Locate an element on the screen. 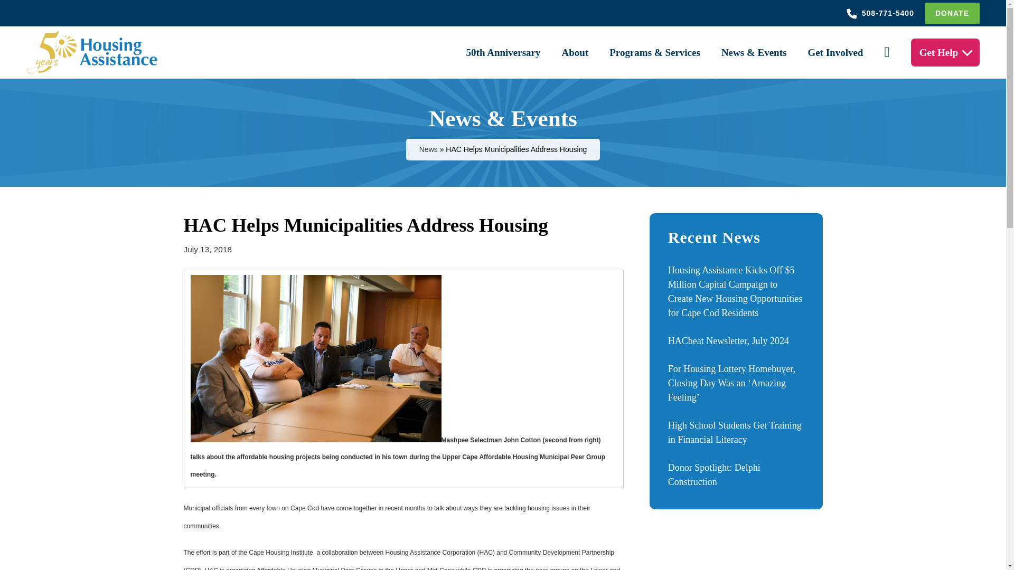 This screenshot has height=570, width=1014. hac-logo is located at coordinates (95, 52).